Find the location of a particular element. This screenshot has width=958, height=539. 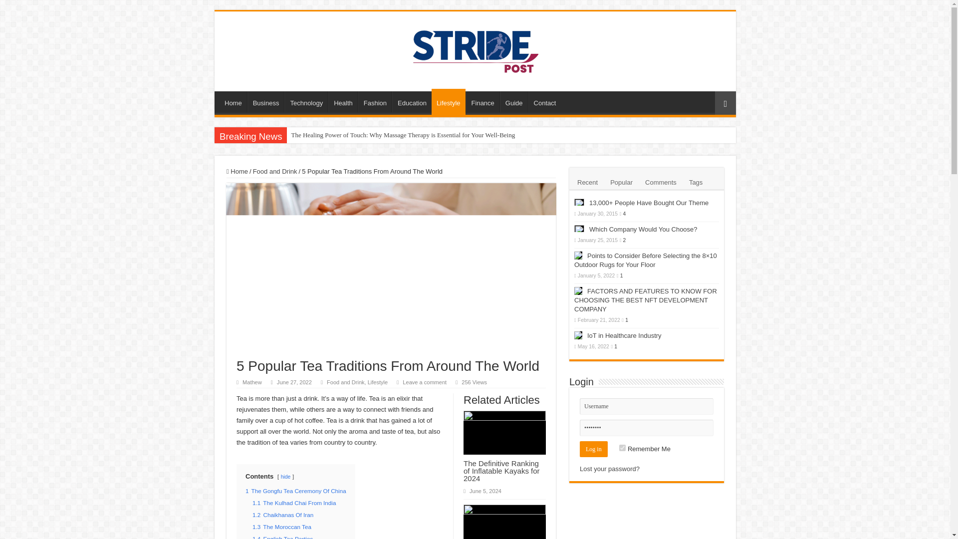

Mathew is located at coordinates (251, 382).